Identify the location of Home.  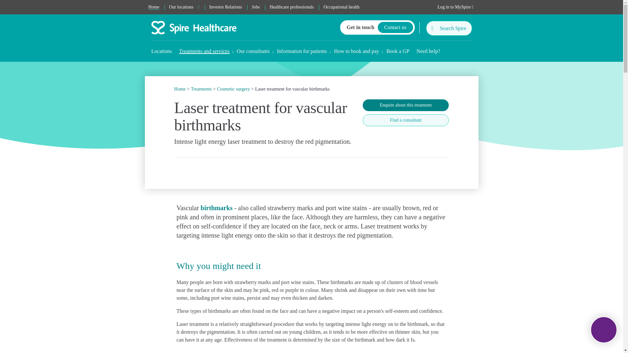
(153, 7).